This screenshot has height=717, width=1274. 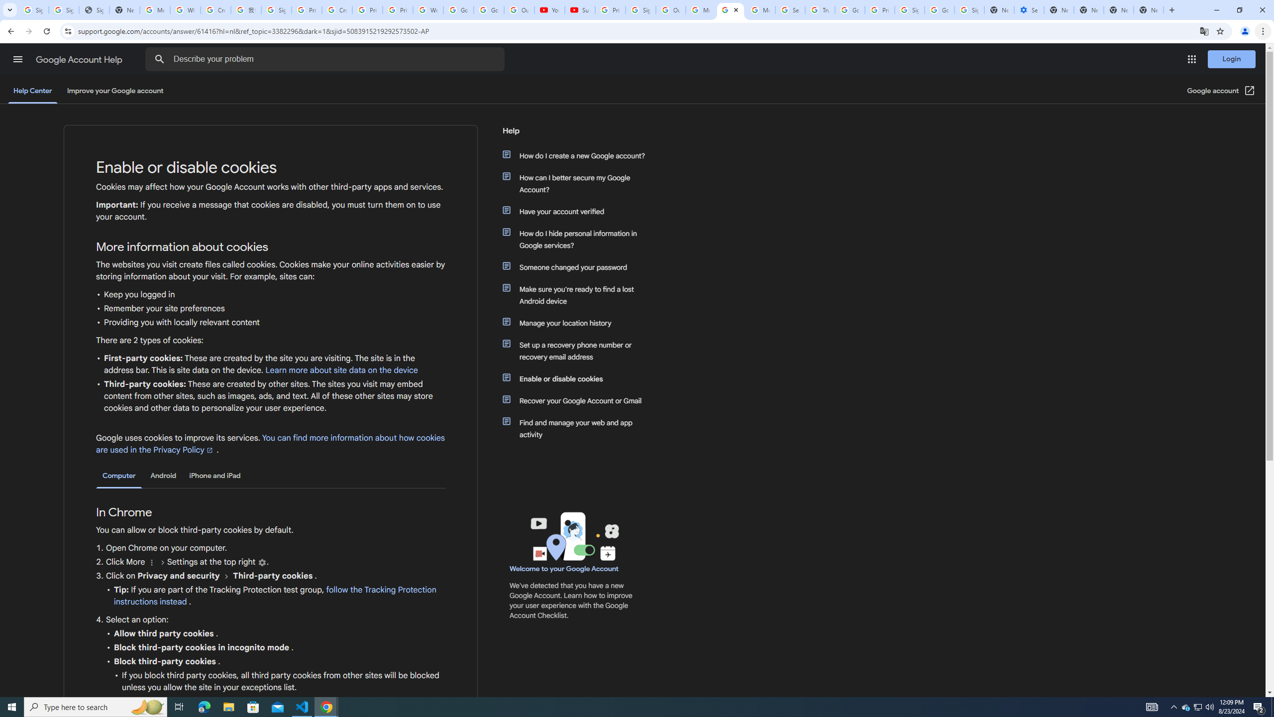 I want to click on How can I better secure my Google Account?, so click(x=579, y=184).